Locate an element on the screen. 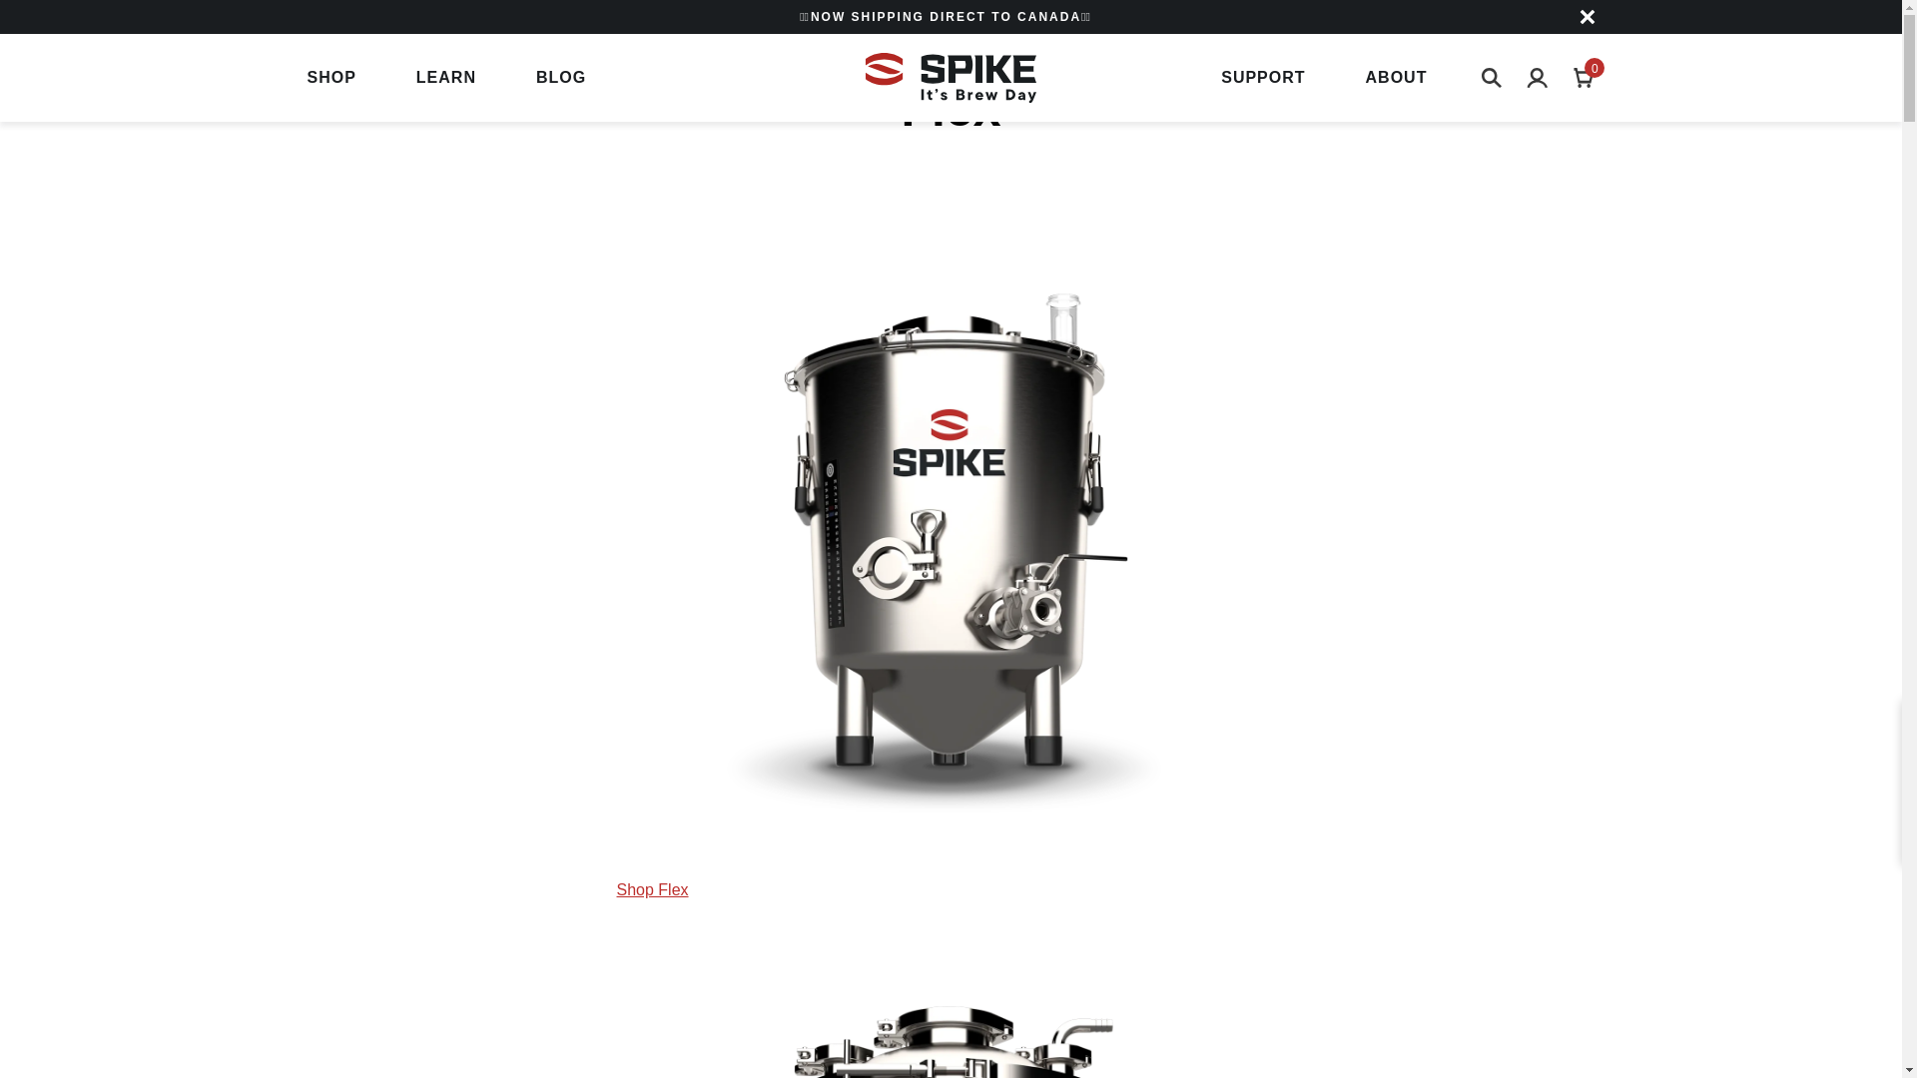 This screenshot has height=1078, width=1917. LEARN is located at coordinates (445, 78).